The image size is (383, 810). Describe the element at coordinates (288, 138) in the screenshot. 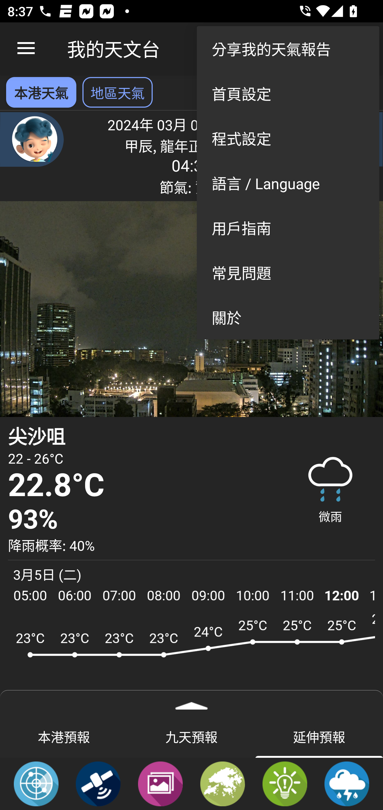

I see `程式設定` at that location.